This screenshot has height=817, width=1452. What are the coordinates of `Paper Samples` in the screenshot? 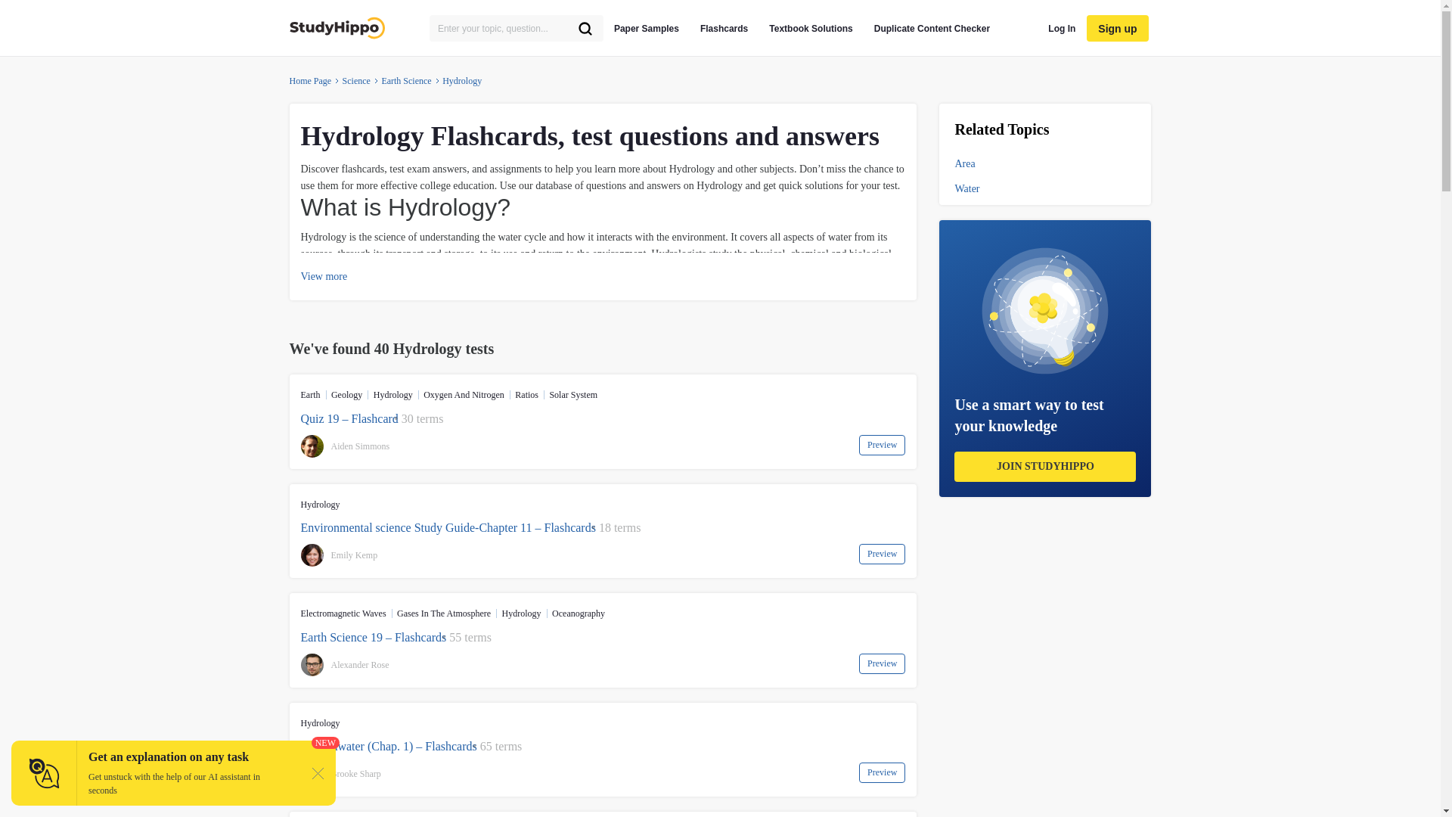 It's located at (647, 28).